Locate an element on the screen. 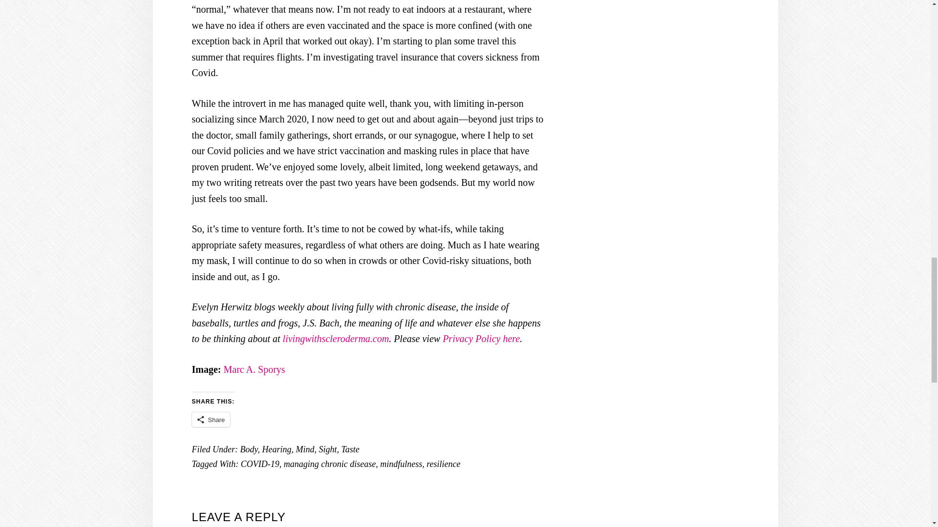  Hearing is located at coordinates (276, 449).